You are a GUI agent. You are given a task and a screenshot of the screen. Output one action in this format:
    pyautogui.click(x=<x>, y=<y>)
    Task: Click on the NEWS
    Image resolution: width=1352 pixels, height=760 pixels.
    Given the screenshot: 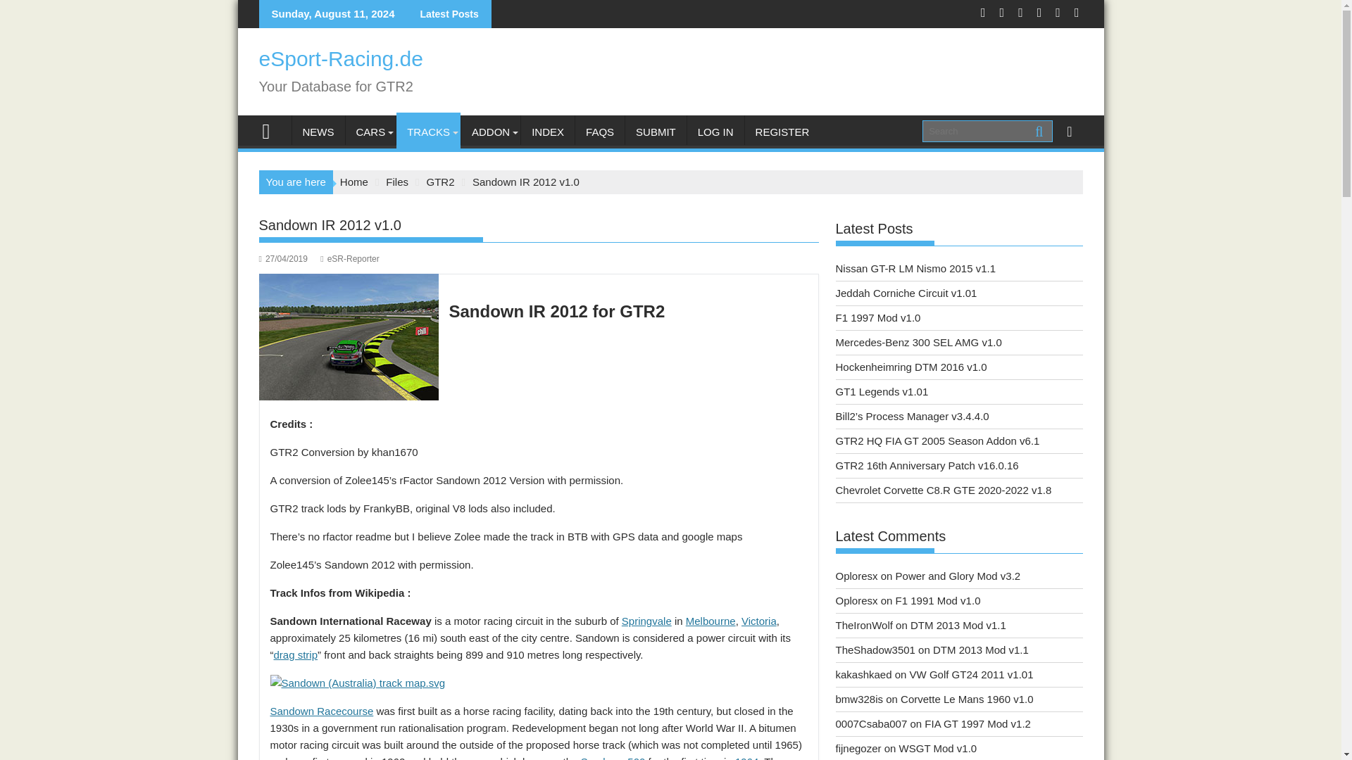 What is the action you would take?
    pyautogui.click(x=318, y=132)
    